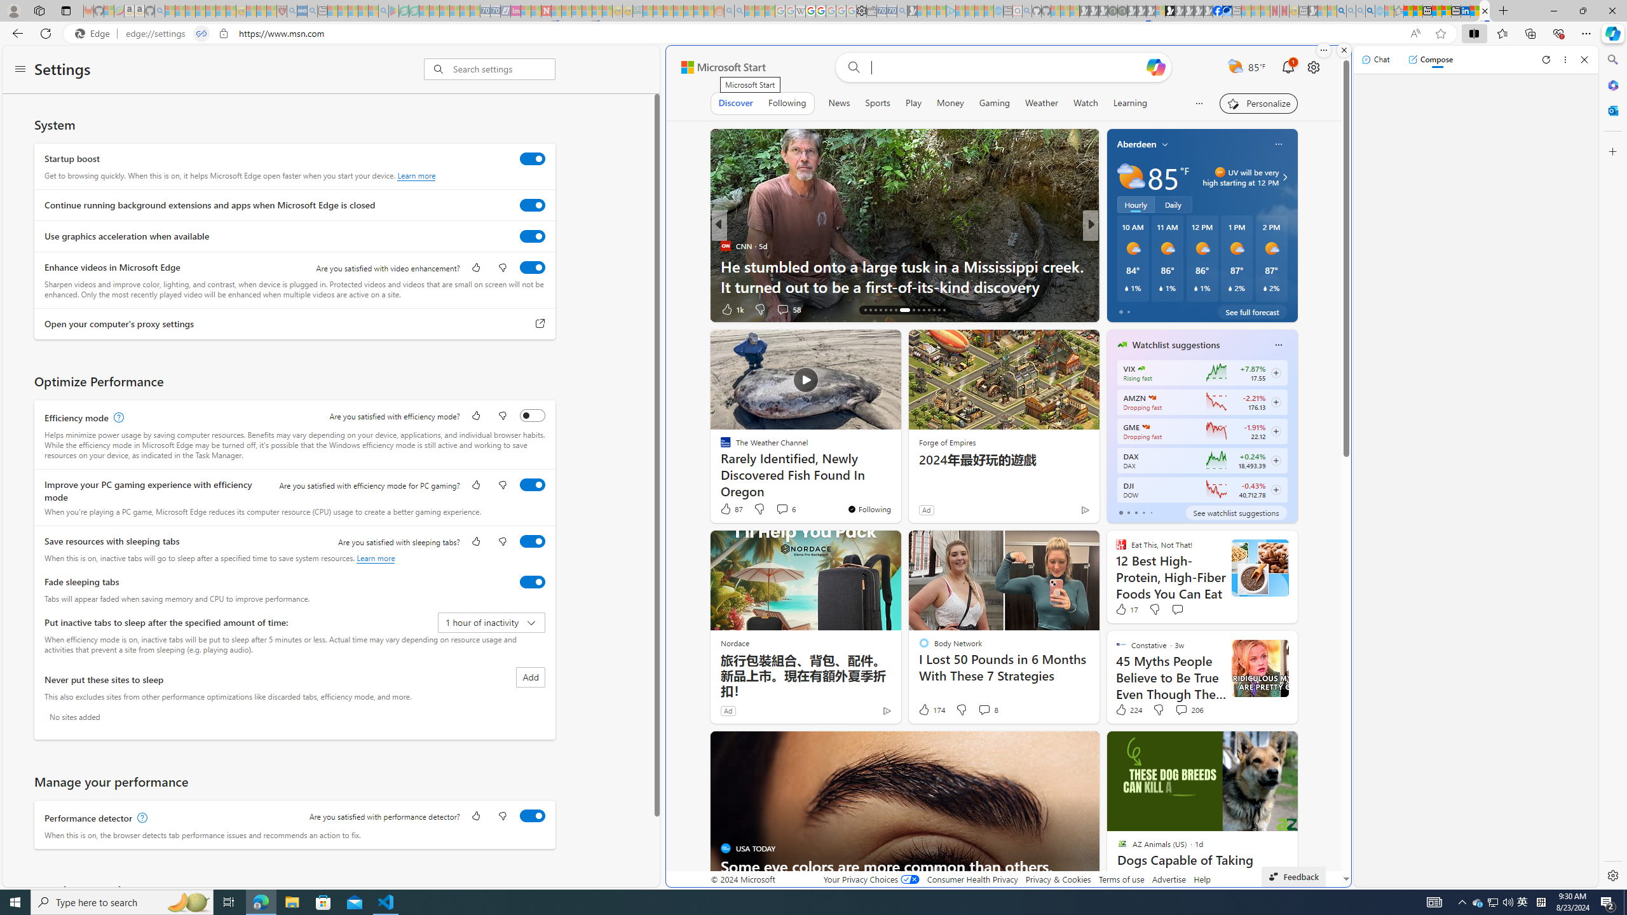 This screenshot has height=915, width=1627. Describe the element at coordinates (364, 11) in the screenshot. I see `Pets - MSN - Sleeping` at that location.